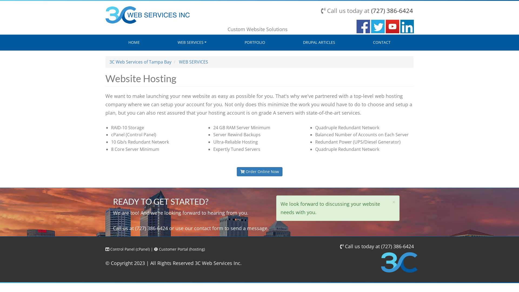 The height and width of the screenshot is (292, 519). Describe the element at coordinates (192, 42) in the screenshot. I see `WEB SERVICES` at that location.